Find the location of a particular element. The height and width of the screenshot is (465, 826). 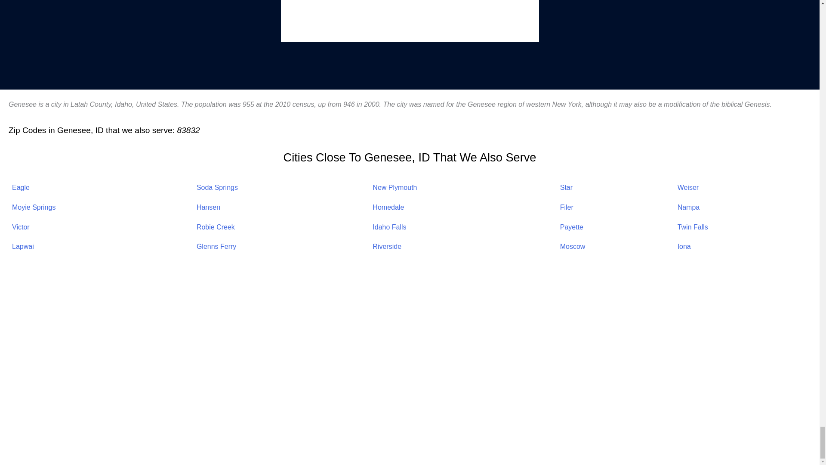

Star is located at coordinates (566, 187).